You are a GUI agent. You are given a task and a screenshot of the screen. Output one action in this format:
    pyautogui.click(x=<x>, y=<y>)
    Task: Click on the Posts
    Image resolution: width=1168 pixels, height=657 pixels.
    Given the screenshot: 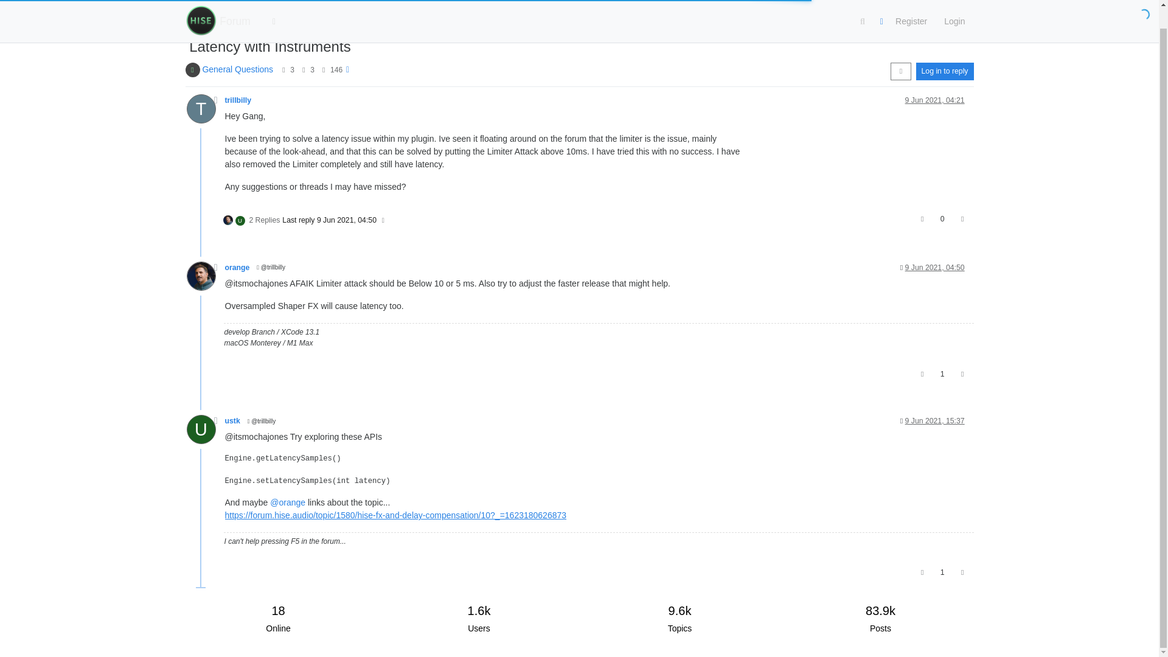 What is the action you would take?
    pyautogui.click(x=303, y=69)
    